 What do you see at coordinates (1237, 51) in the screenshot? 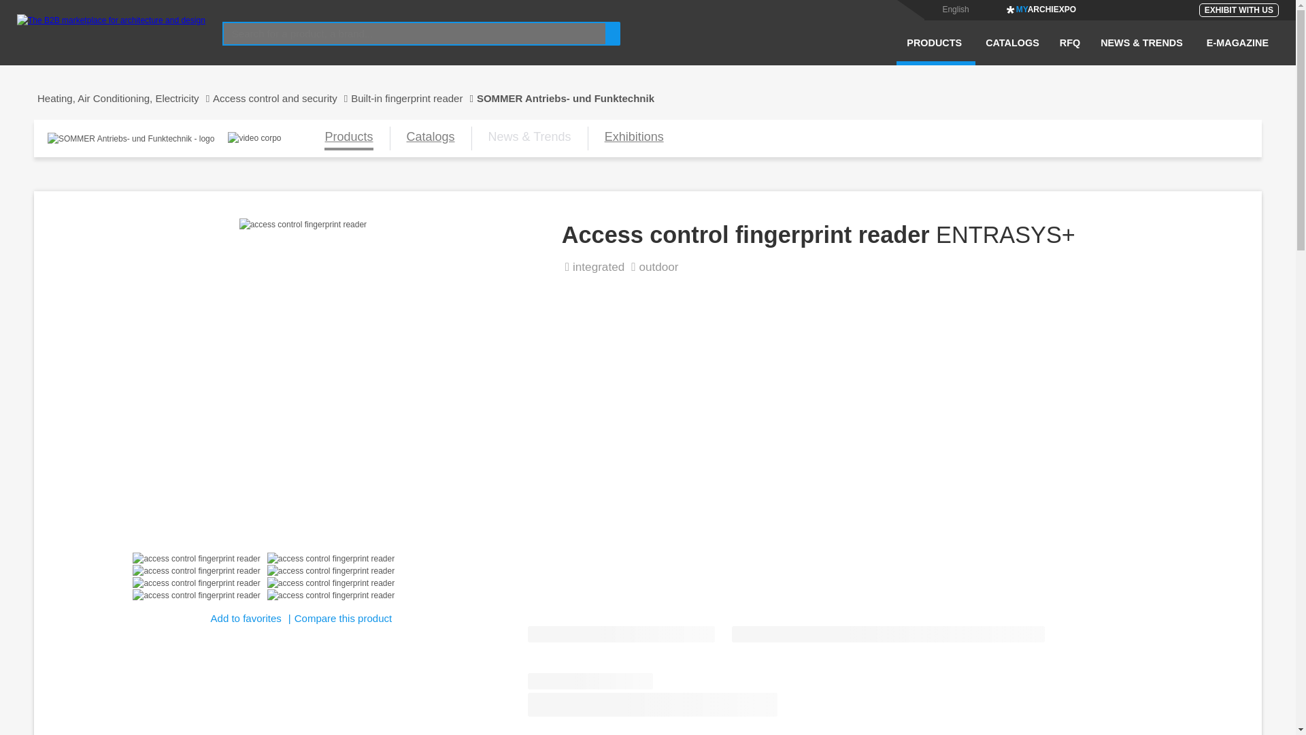
I see `E-MAGAZINE` at bounding box center [1237, 51].